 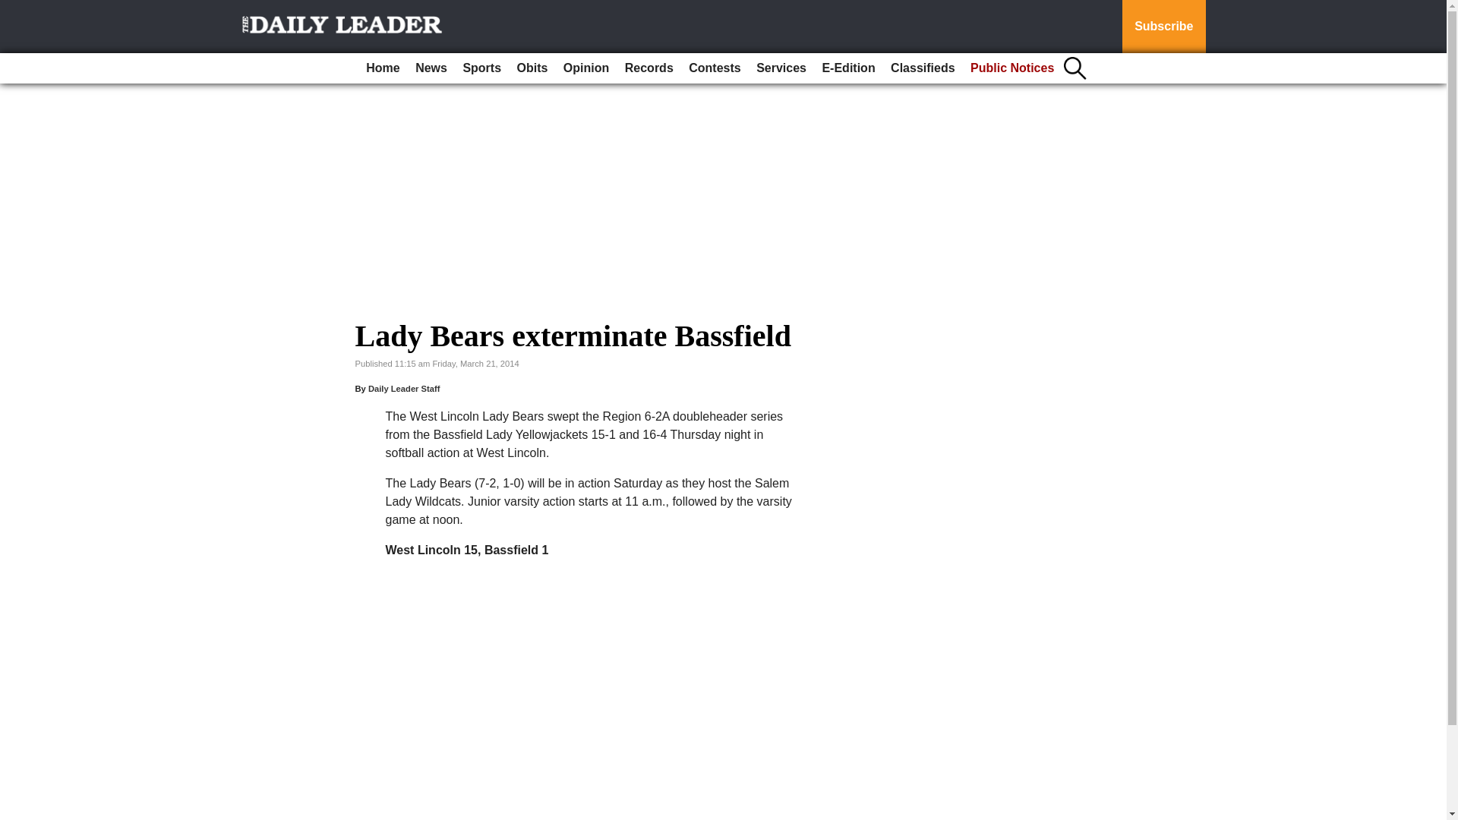 I want to click on News, so click(x=431, y=68).